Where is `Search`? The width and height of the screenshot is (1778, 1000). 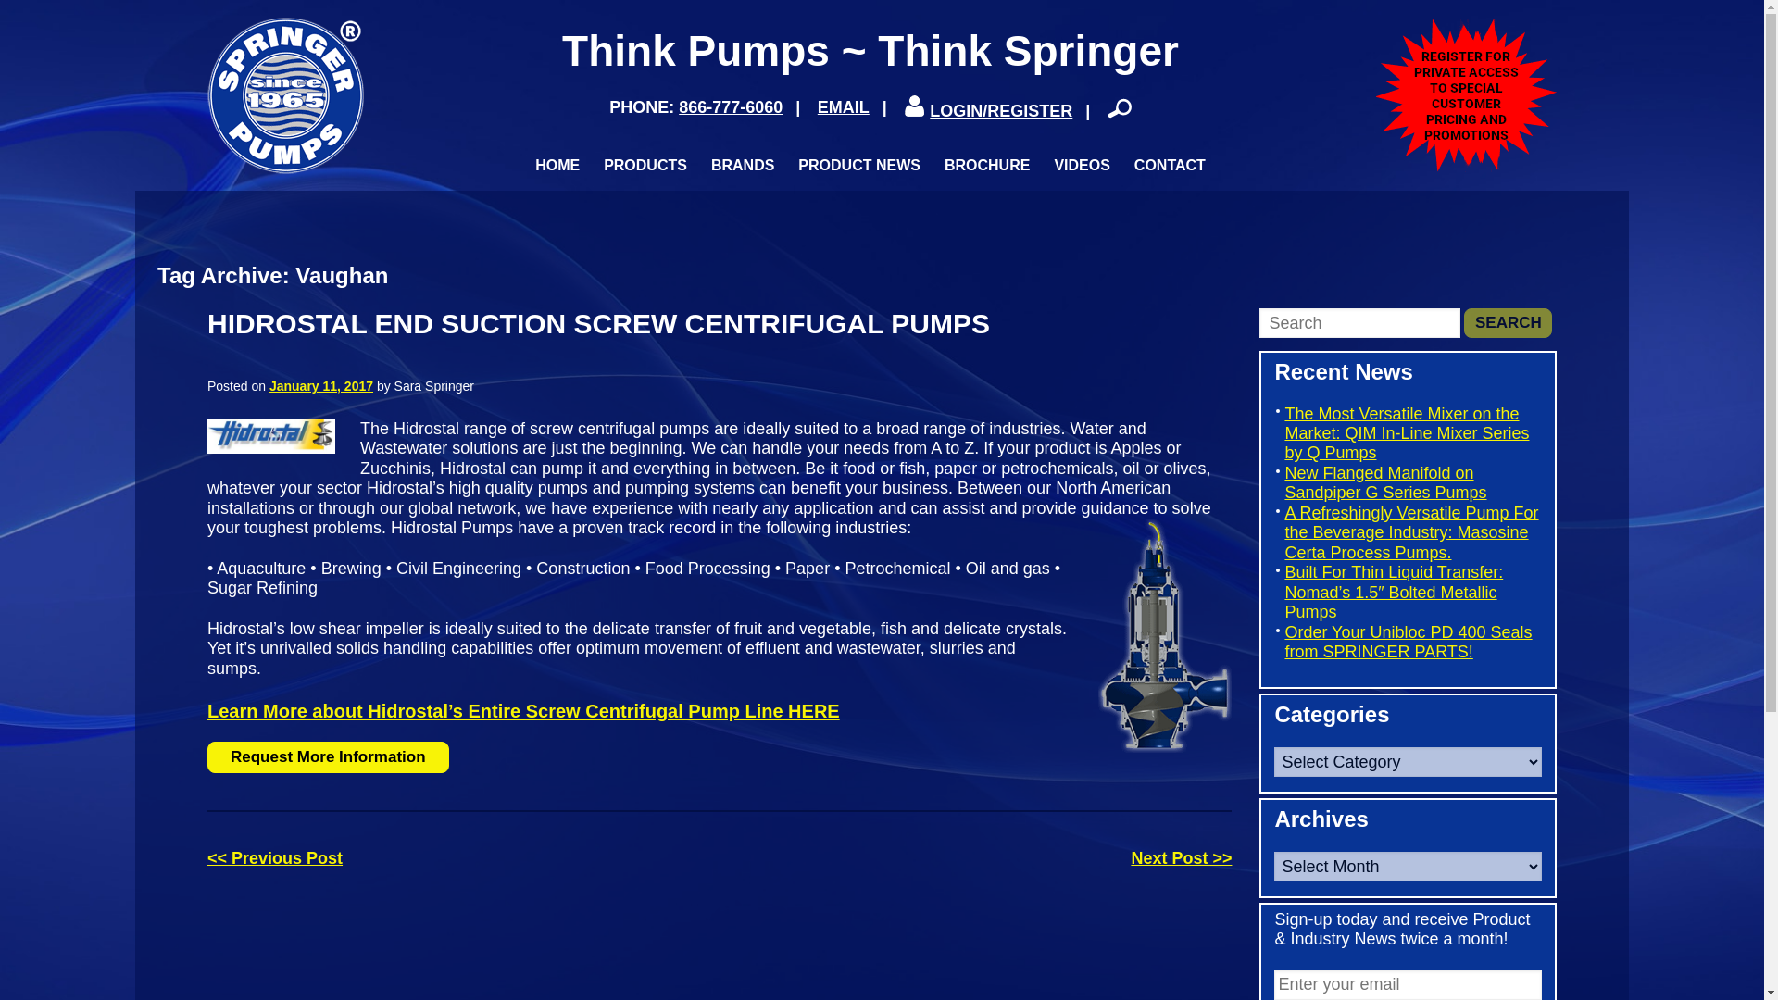
Search is located at coordinates (1508, 322).